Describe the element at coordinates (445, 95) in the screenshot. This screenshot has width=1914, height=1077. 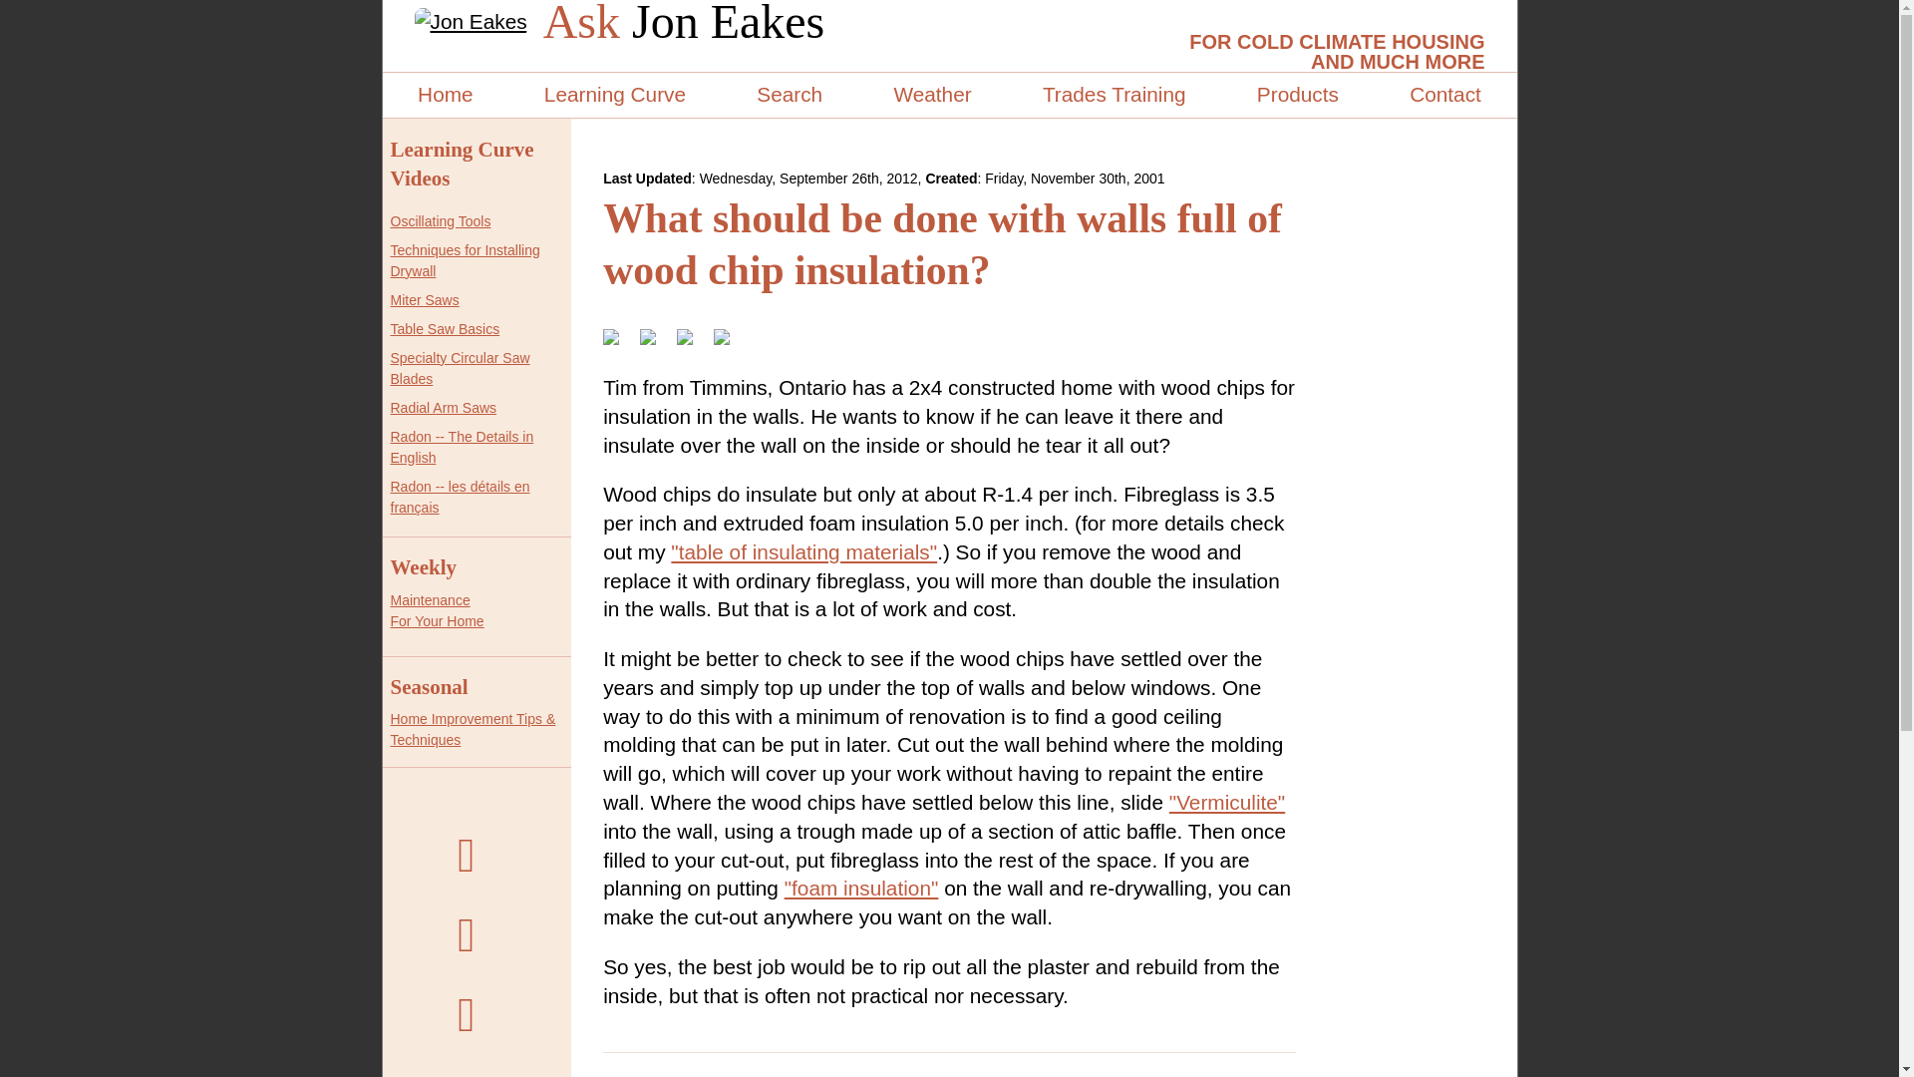
I see `Home` at that location.